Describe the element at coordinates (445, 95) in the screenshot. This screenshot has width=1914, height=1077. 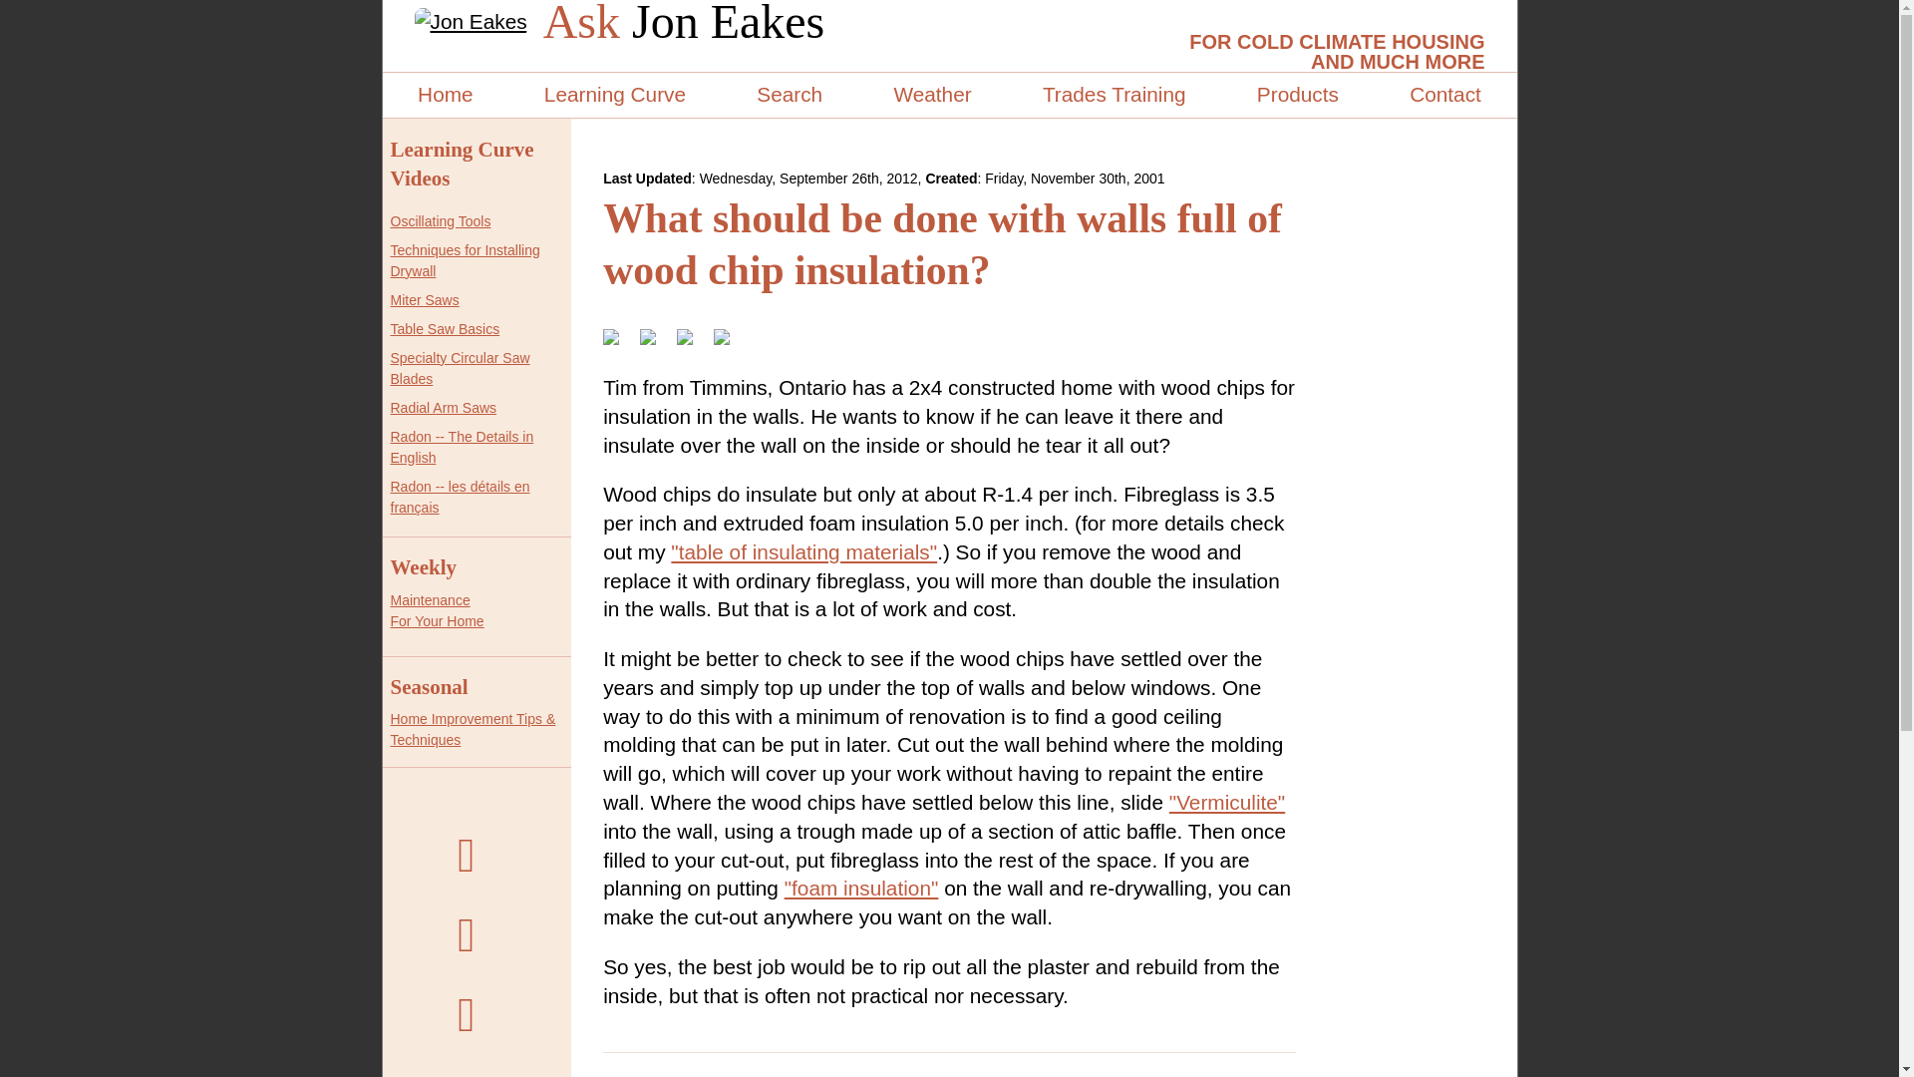
I see `Home` at that location.